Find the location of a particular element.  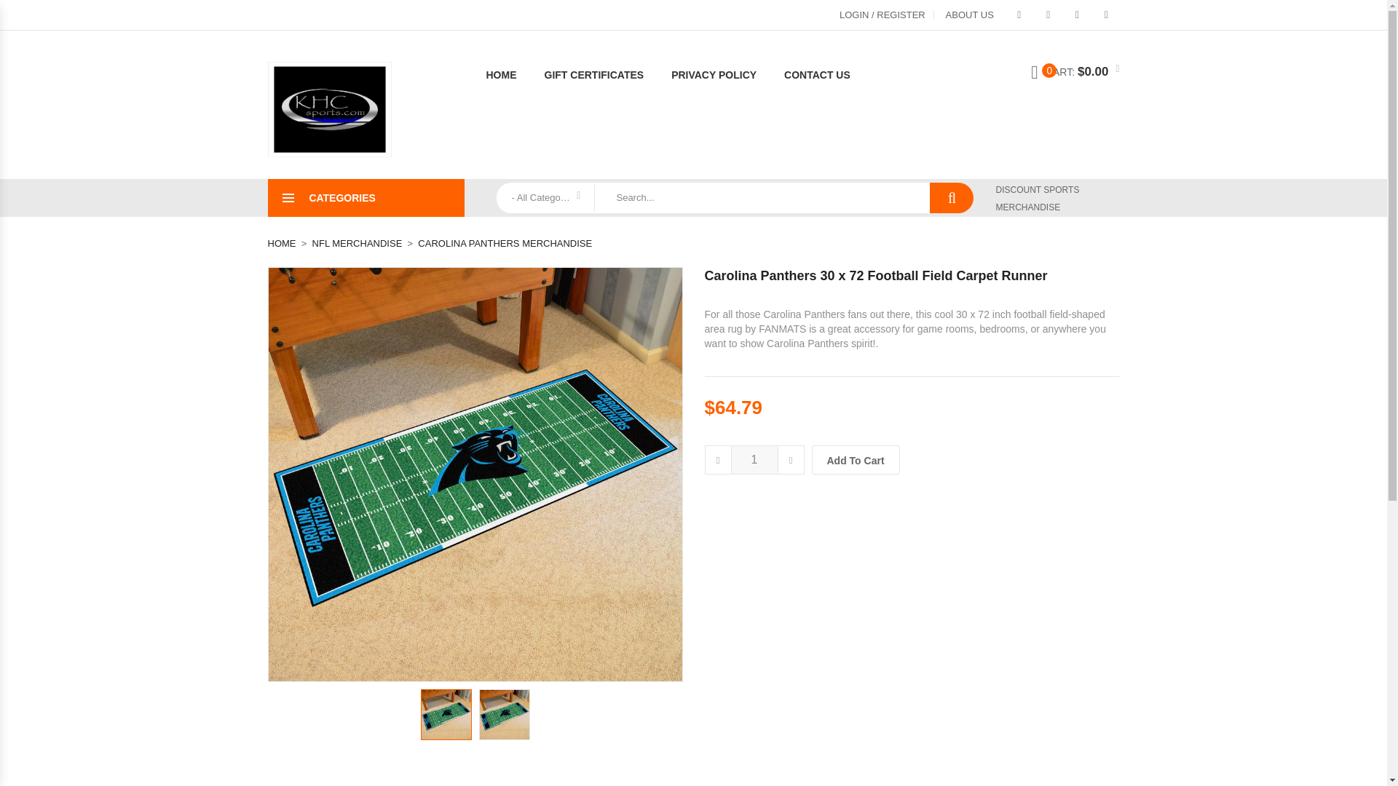

ABOUT US is located at coordinates (969, 15).